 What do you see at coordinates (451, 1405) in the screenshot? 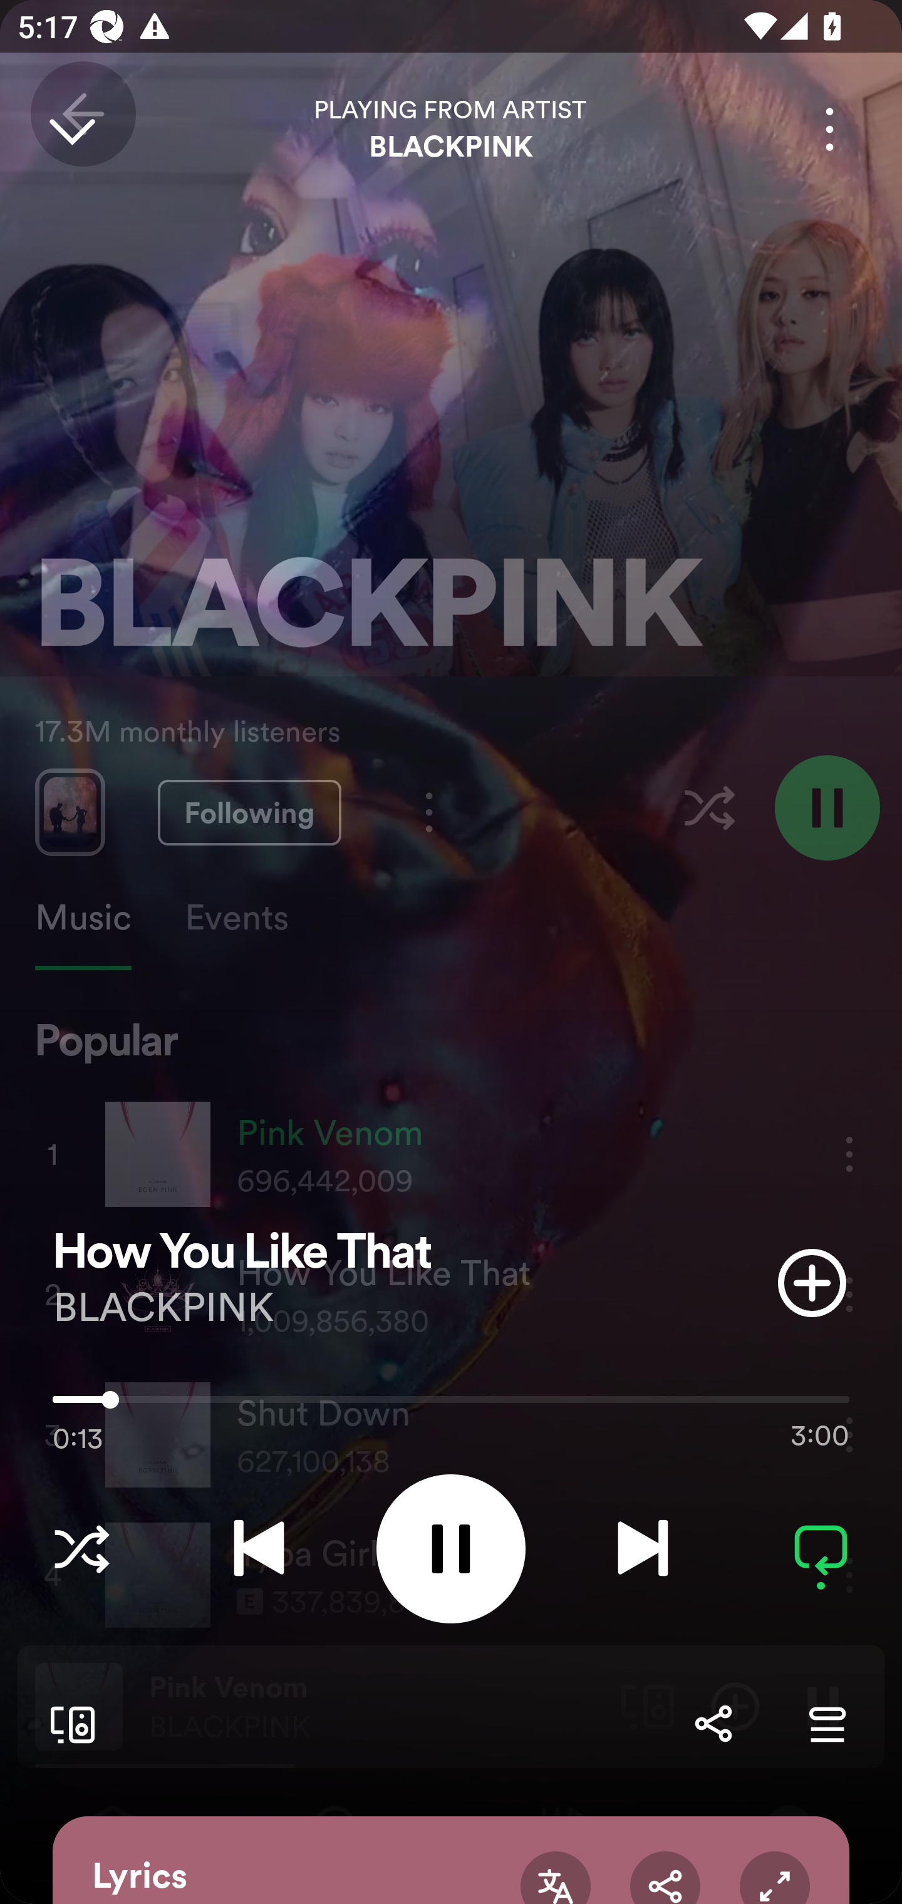
I see `0:12 3:00 12667.0 Use volume keys to adjust` at bounding box center [451, 1405].